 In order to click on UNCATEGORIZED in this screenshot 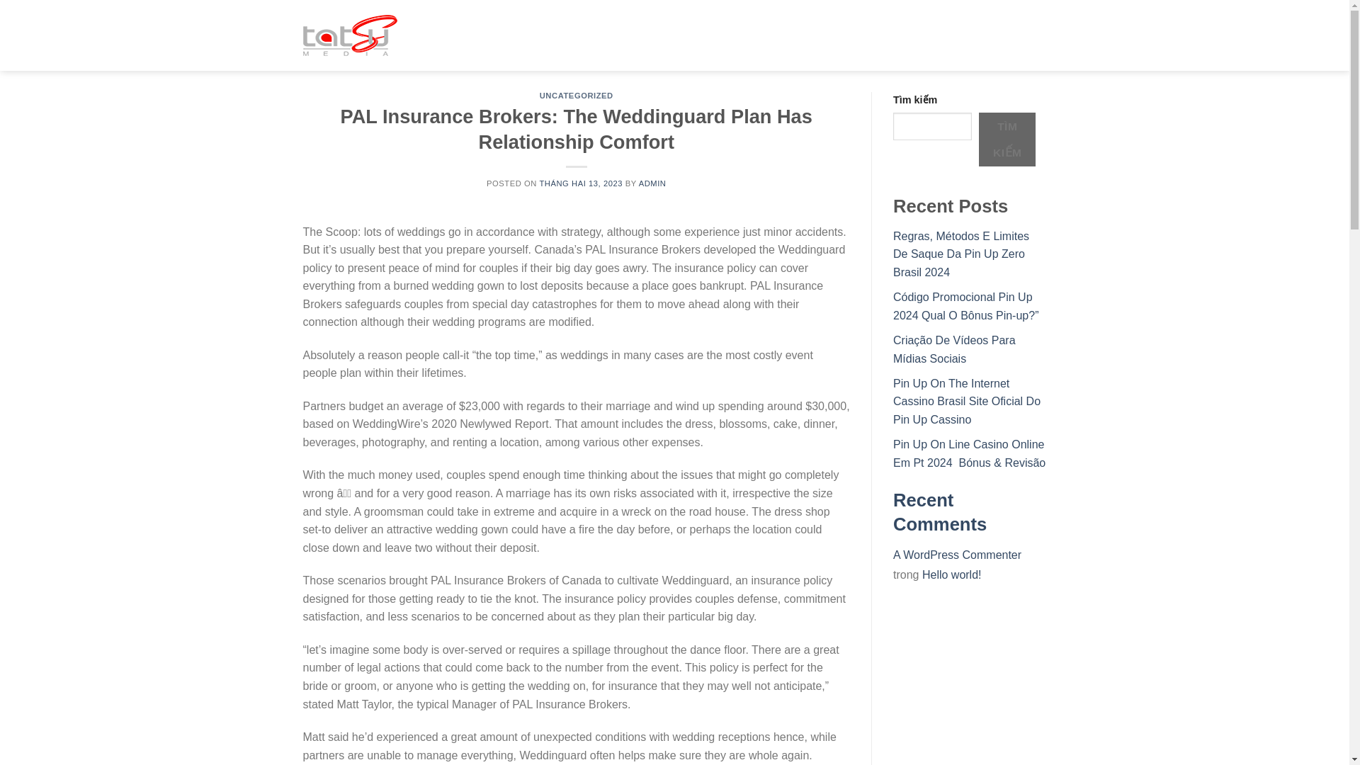, I will do `click(577, 95)`.